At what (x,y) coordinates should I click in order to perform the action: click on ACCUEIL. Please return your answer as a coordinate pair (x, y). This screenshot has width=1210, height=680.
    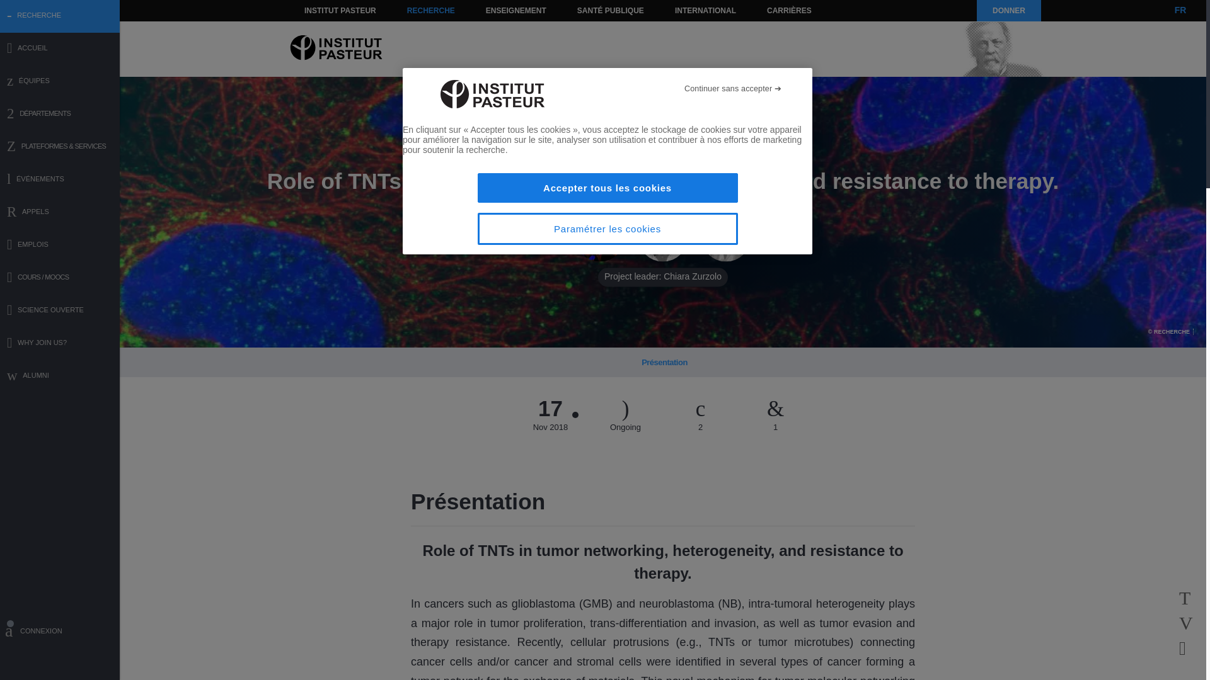
    Looking at the image, I should click on (60, 49).